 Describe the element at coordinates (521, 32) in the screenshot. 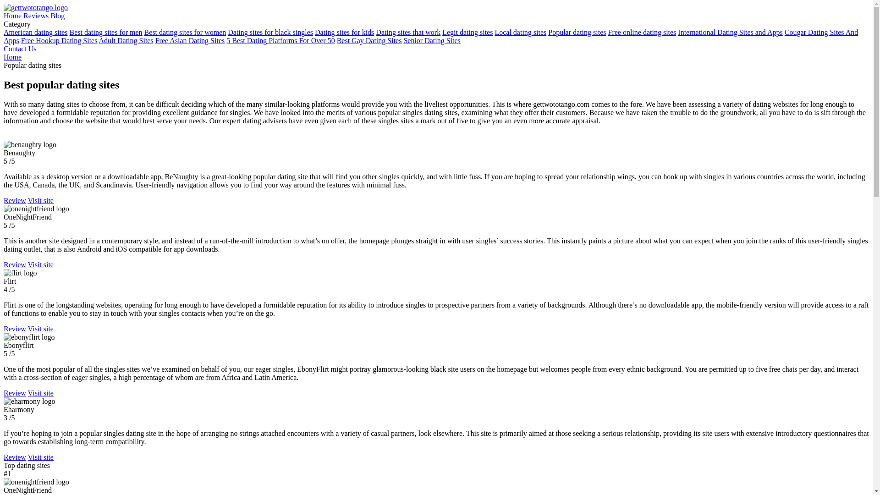

I see `Local dating sites` at that location.